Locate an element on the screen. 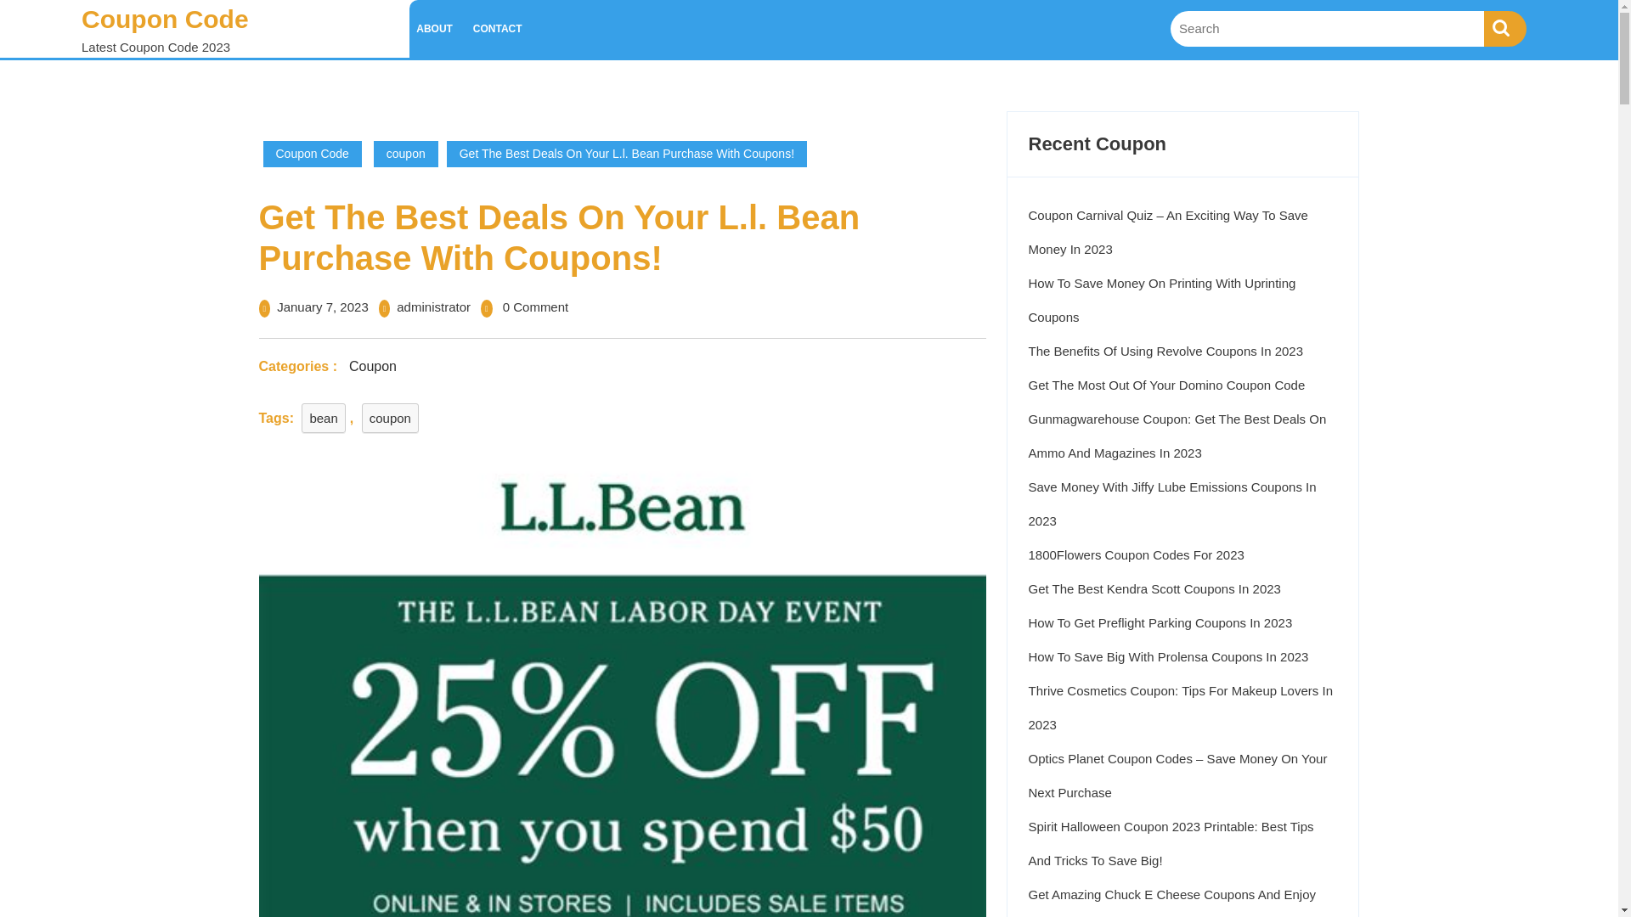  Search is located at coordinates (1505, 29).